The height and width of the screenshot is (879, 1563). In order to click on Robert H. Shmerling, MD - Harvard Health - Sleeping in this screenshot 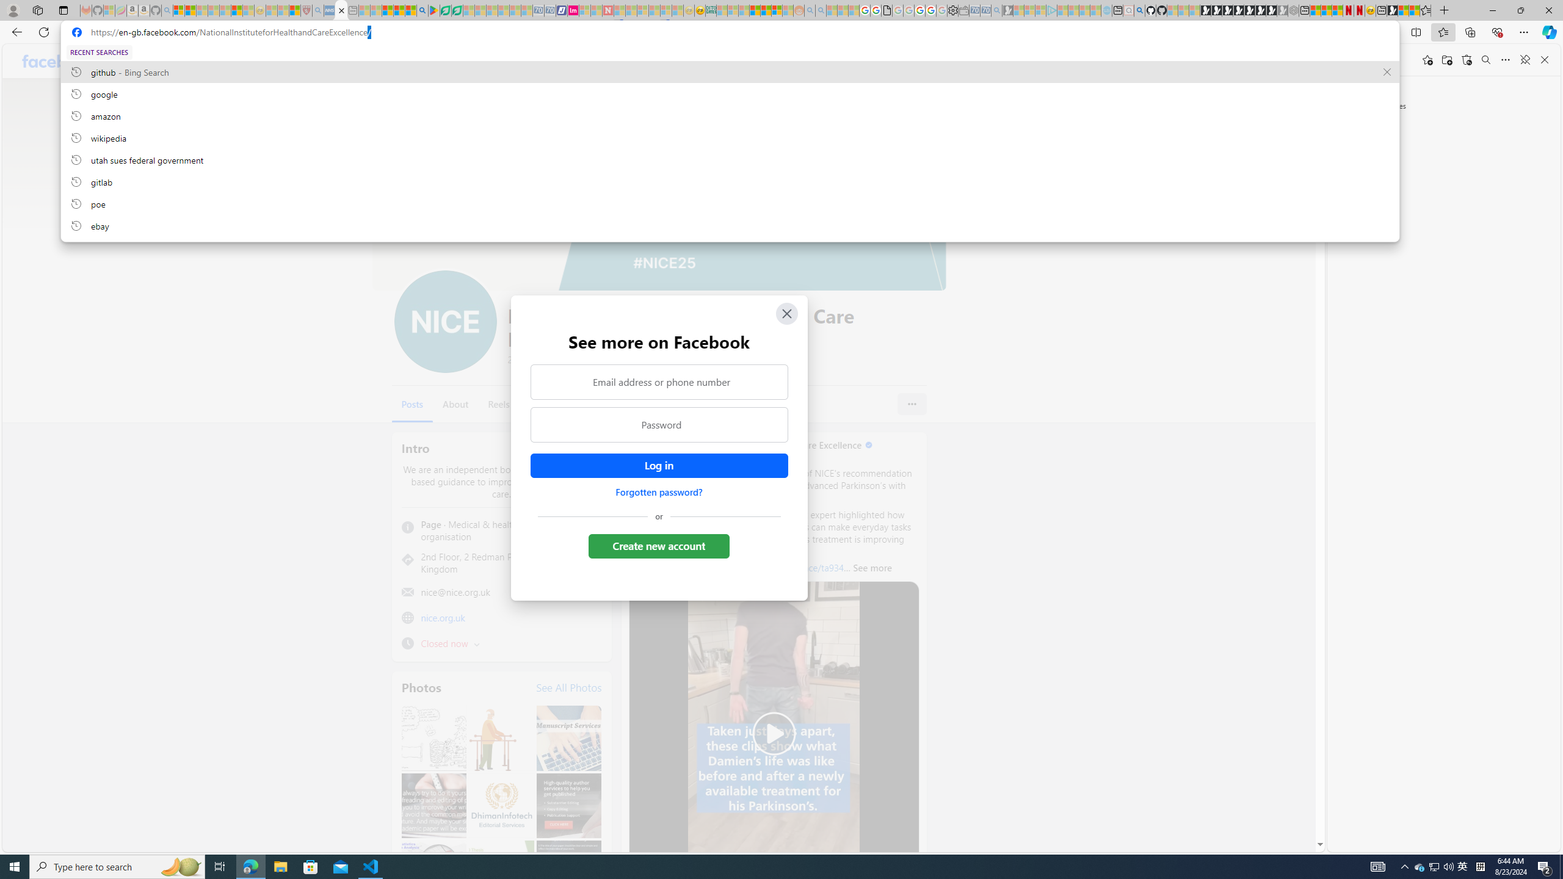, I will do `click(306, 10)`.